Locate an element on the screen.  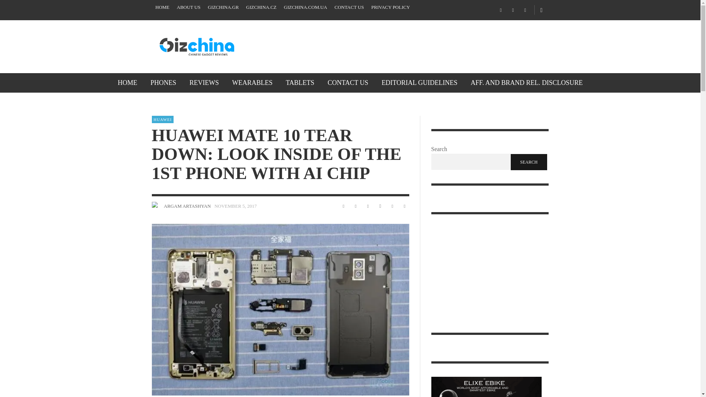
GIZCHINA.GR is located at coordinates (223, 7).